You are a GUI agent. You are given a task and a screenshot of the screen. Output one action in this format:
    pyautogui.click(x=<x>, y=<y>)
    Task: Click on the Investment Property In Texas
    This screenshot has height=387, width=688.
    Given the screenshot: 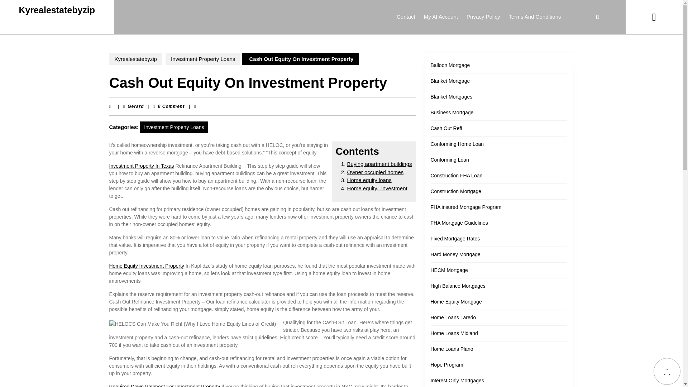 What is the action you would take?
    pyautogui.click(x=406, y=17)
    